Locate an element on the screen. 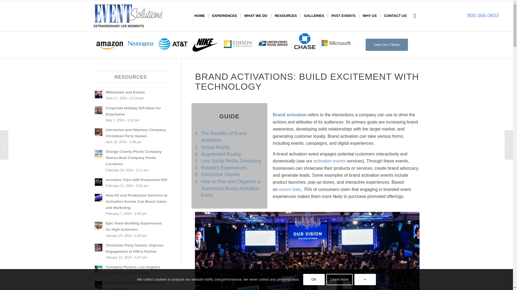  RESOURCES is located at coordinates (285, 16).